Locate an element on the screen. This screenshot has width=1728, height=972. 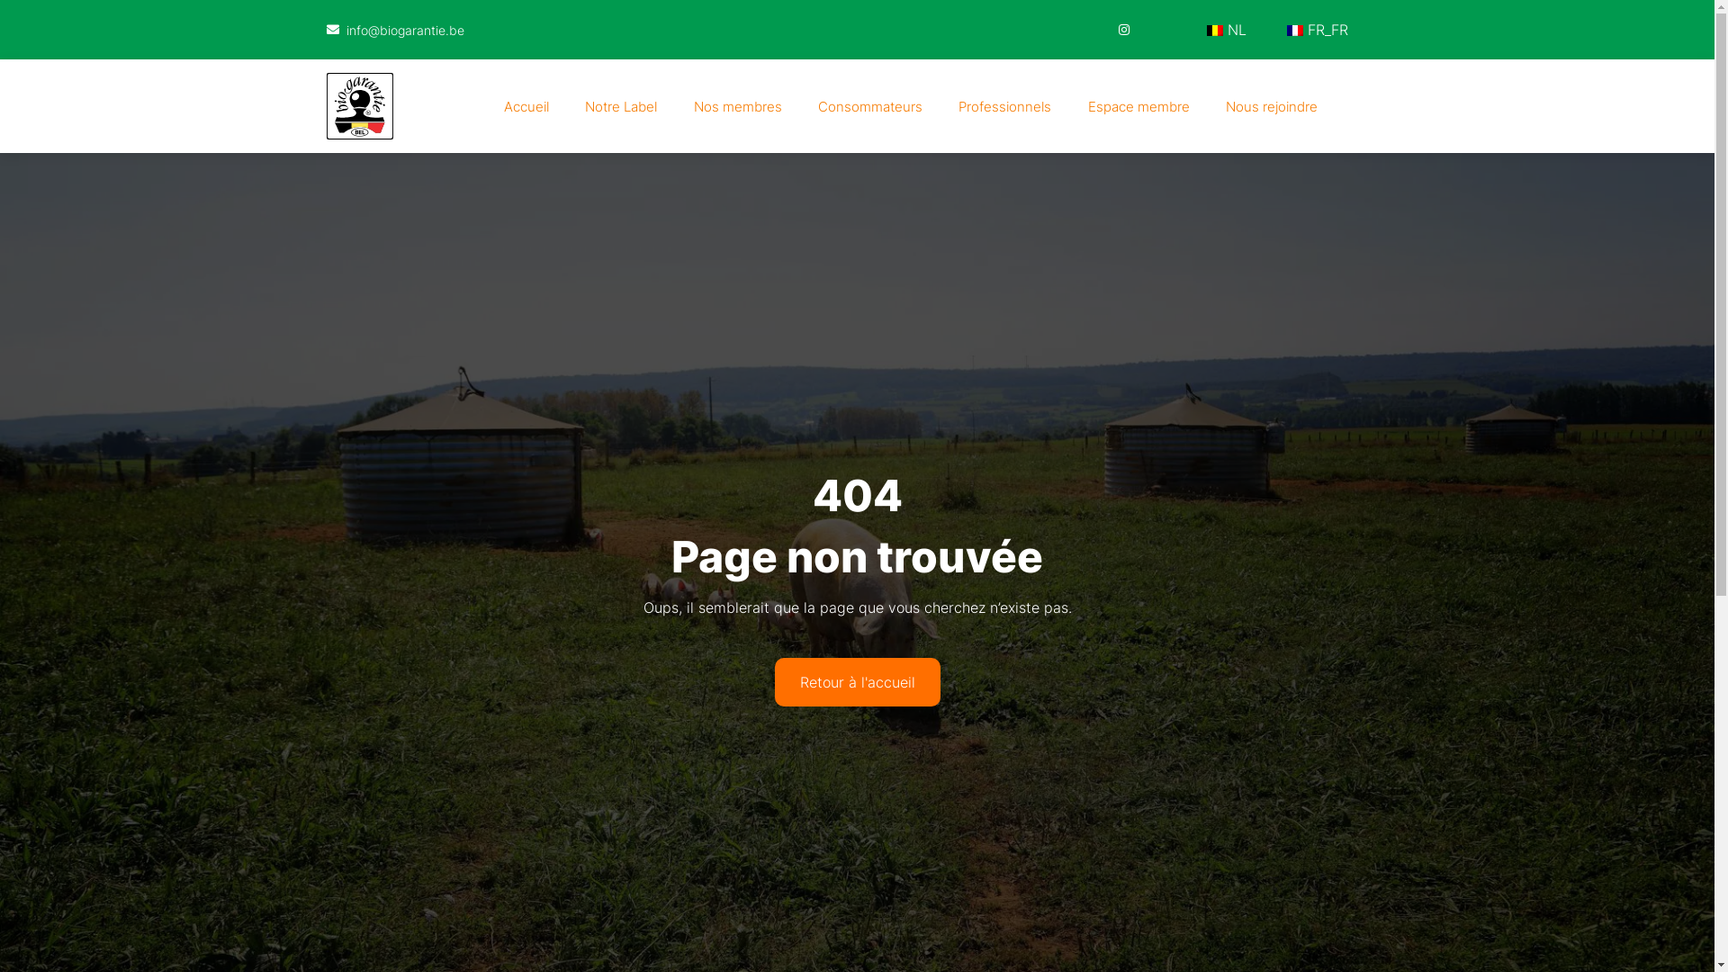
Notre Label is located at coordinates (621, 106).